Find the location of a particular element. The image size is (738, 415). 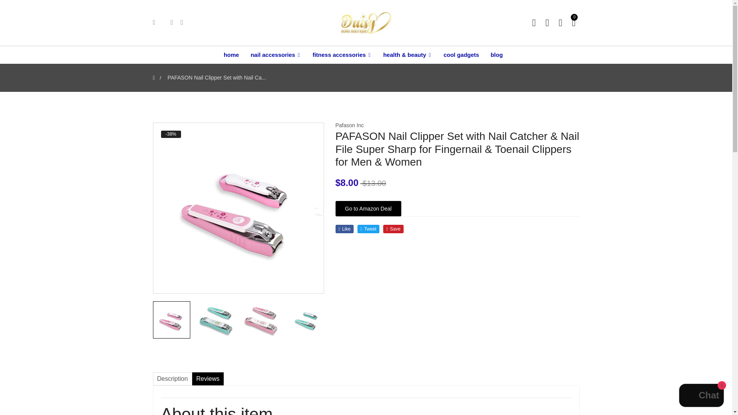

Follow us on Pinterest is located at coordinates (393, 229).